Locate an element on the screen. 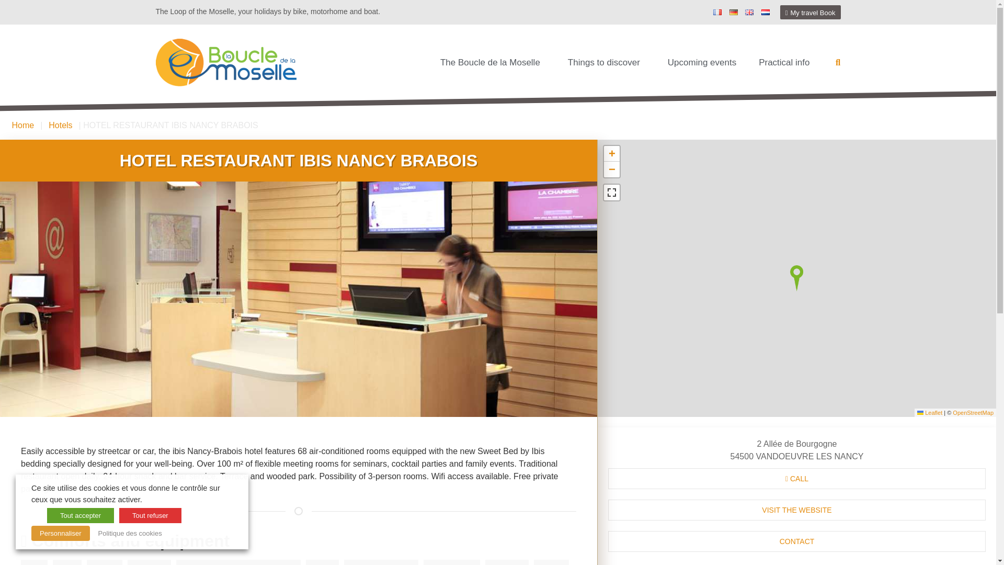 The image size is (1004, 565). Practical info is located at coordinates (786, 63).